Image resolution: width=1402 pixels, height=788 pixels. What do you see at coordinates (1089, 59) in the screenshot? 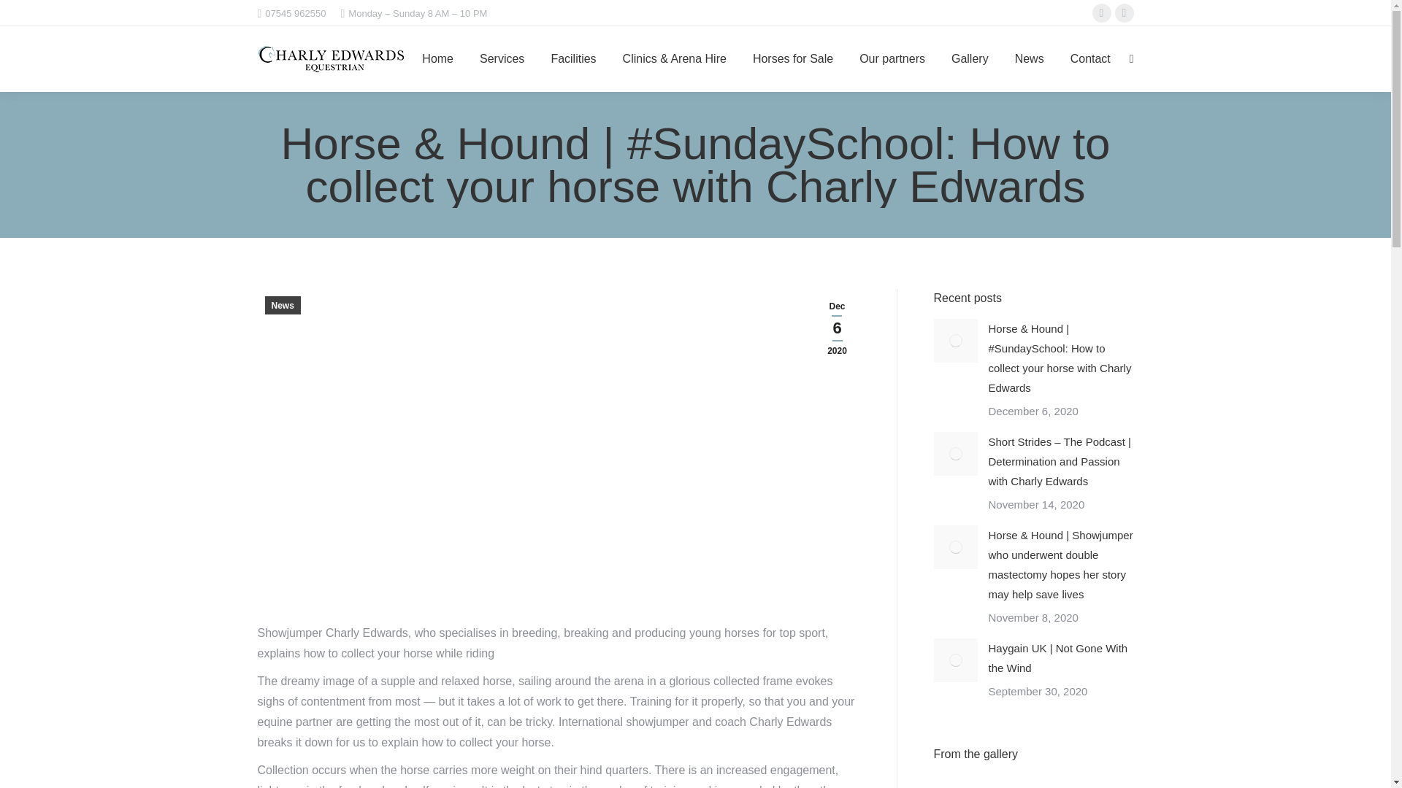
I see `Contact` at bounding box center [1089, 59].